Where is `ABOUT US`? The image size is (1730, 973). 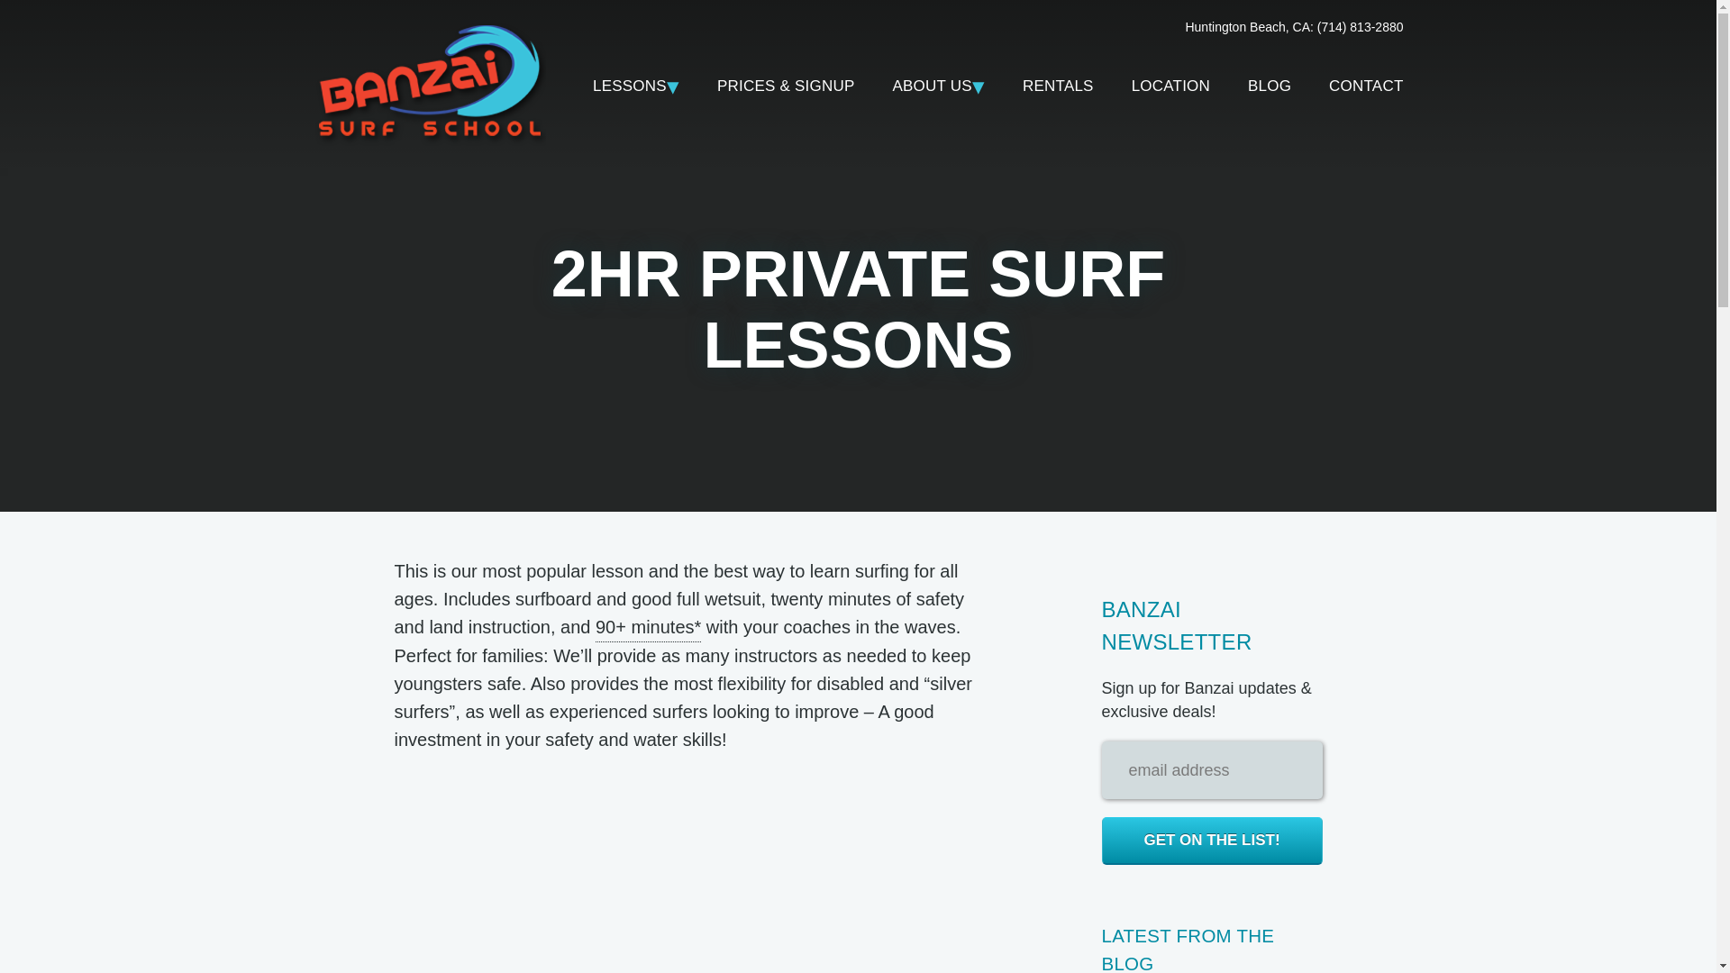 ABOUT US is located at coordinates (939, 83).